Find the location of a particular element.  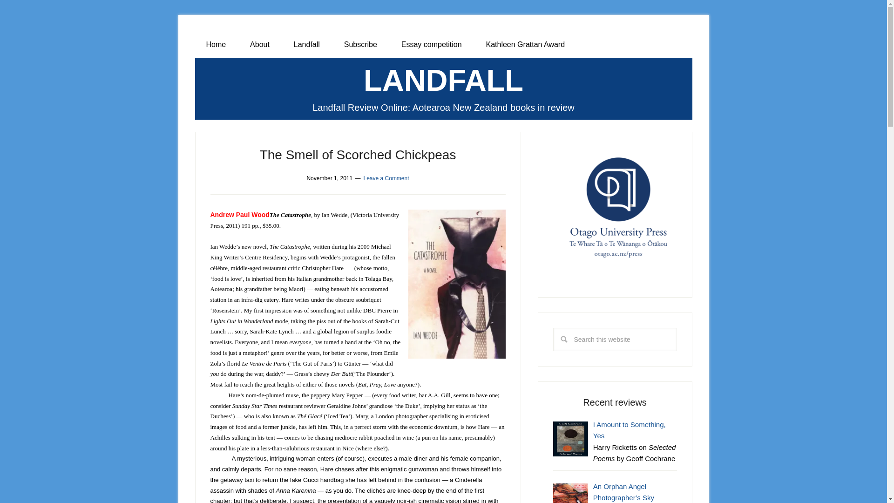

Otago University Press is located at coordinates (615, 209).